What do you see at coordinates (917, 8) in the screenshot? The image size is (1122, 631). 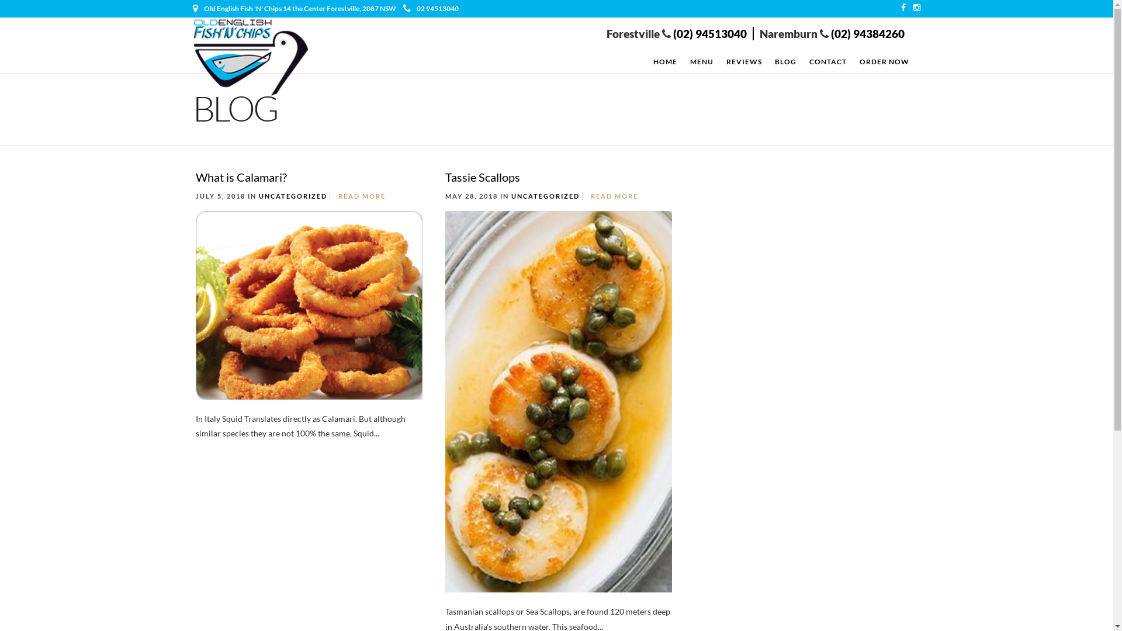 I see `Instagram` at bounding box center [917, 8].